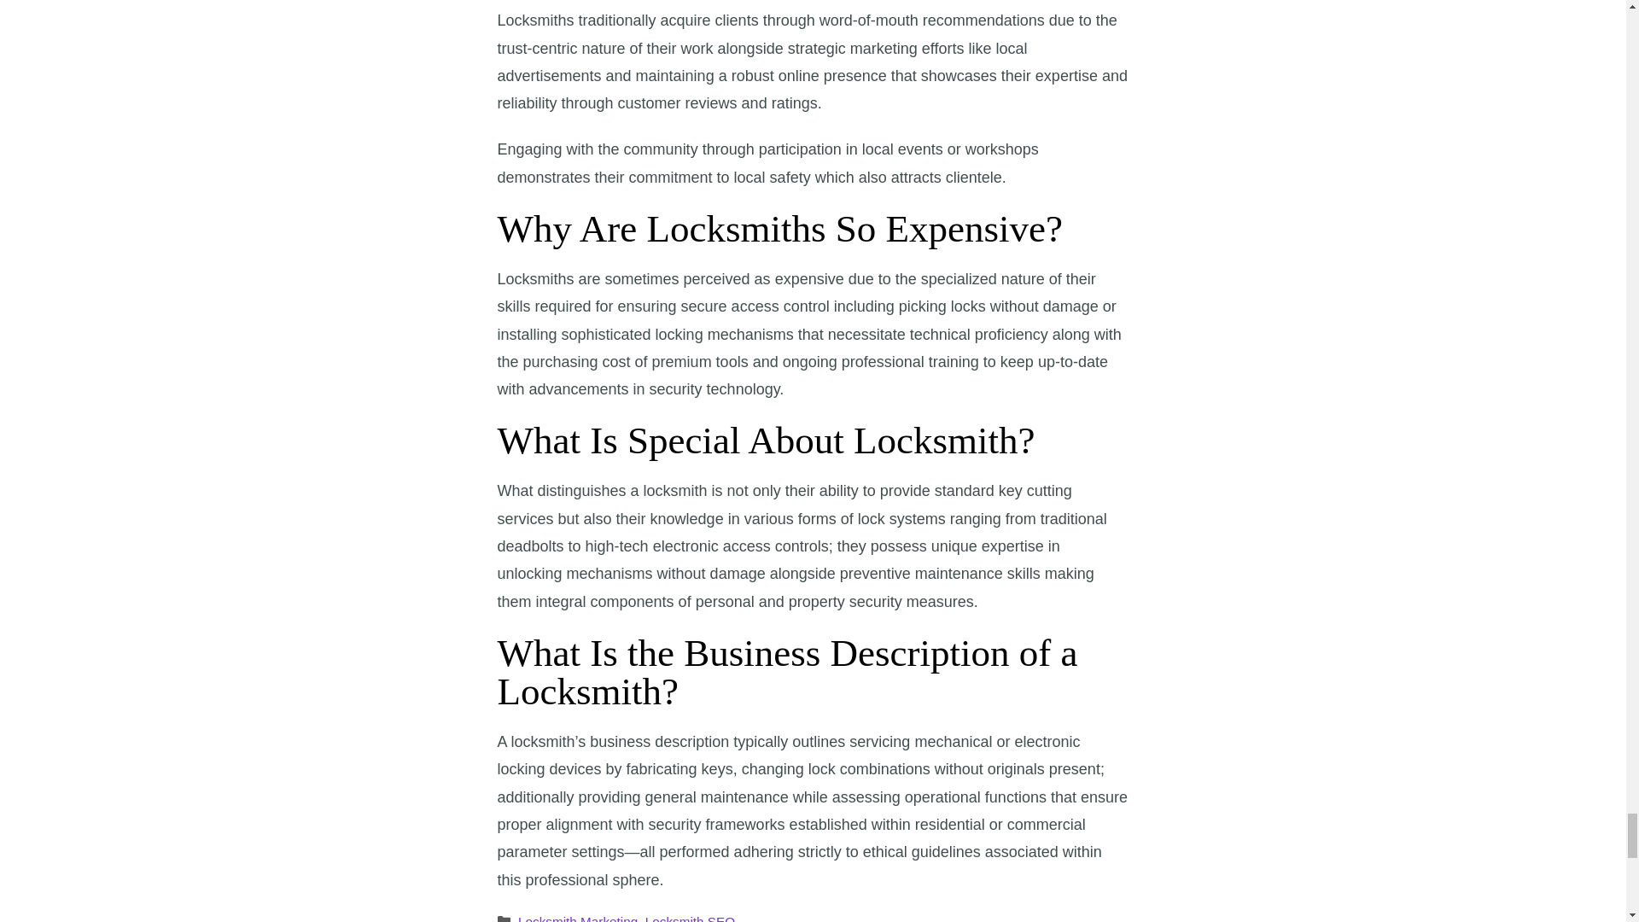  What do you see at coordinates (690, 919) in the screenshot?
I see `Locksmith SEO` at bounding box center [690, 919].